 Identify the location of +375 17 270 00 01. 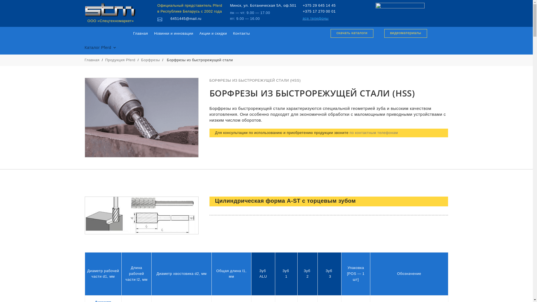
(319, 11).